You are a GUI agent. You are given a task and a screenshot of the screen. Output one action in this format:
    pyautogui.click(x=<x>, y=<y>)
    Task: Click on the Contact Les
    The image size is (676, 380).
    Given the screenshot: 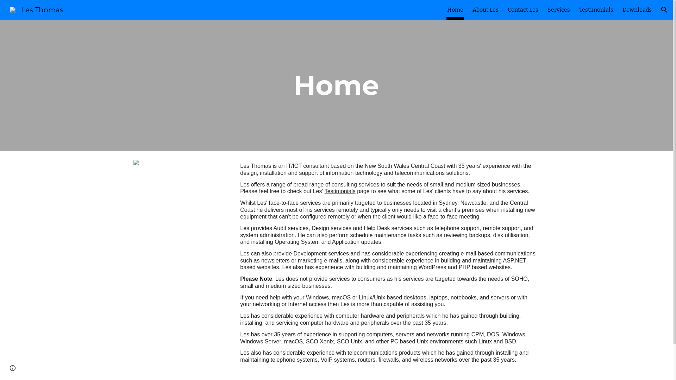 What is the action you would take?
    pyautogui.click(x=523, y=10)
    